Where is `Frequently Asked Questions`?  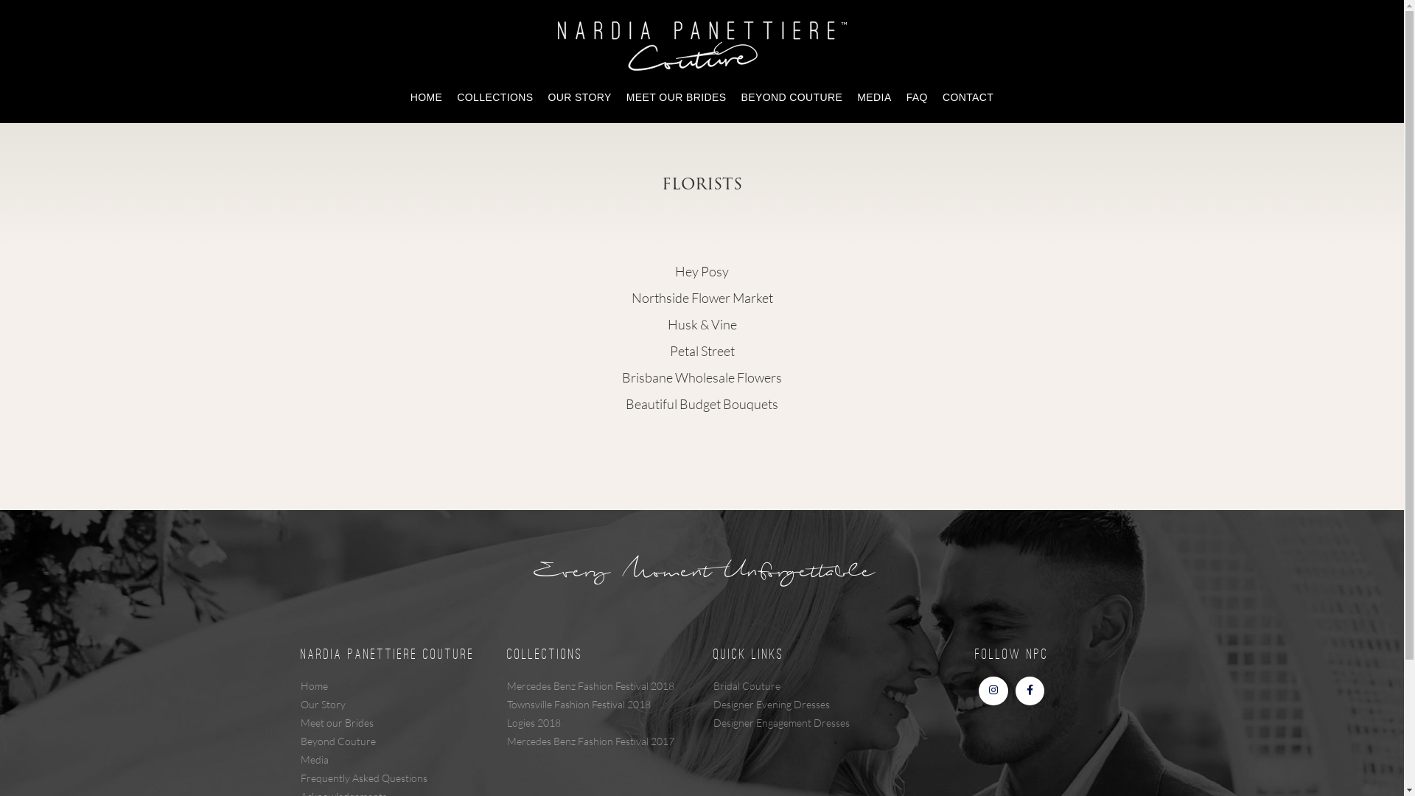
Frequently Asked Questions is located at coordinates (364, 777).